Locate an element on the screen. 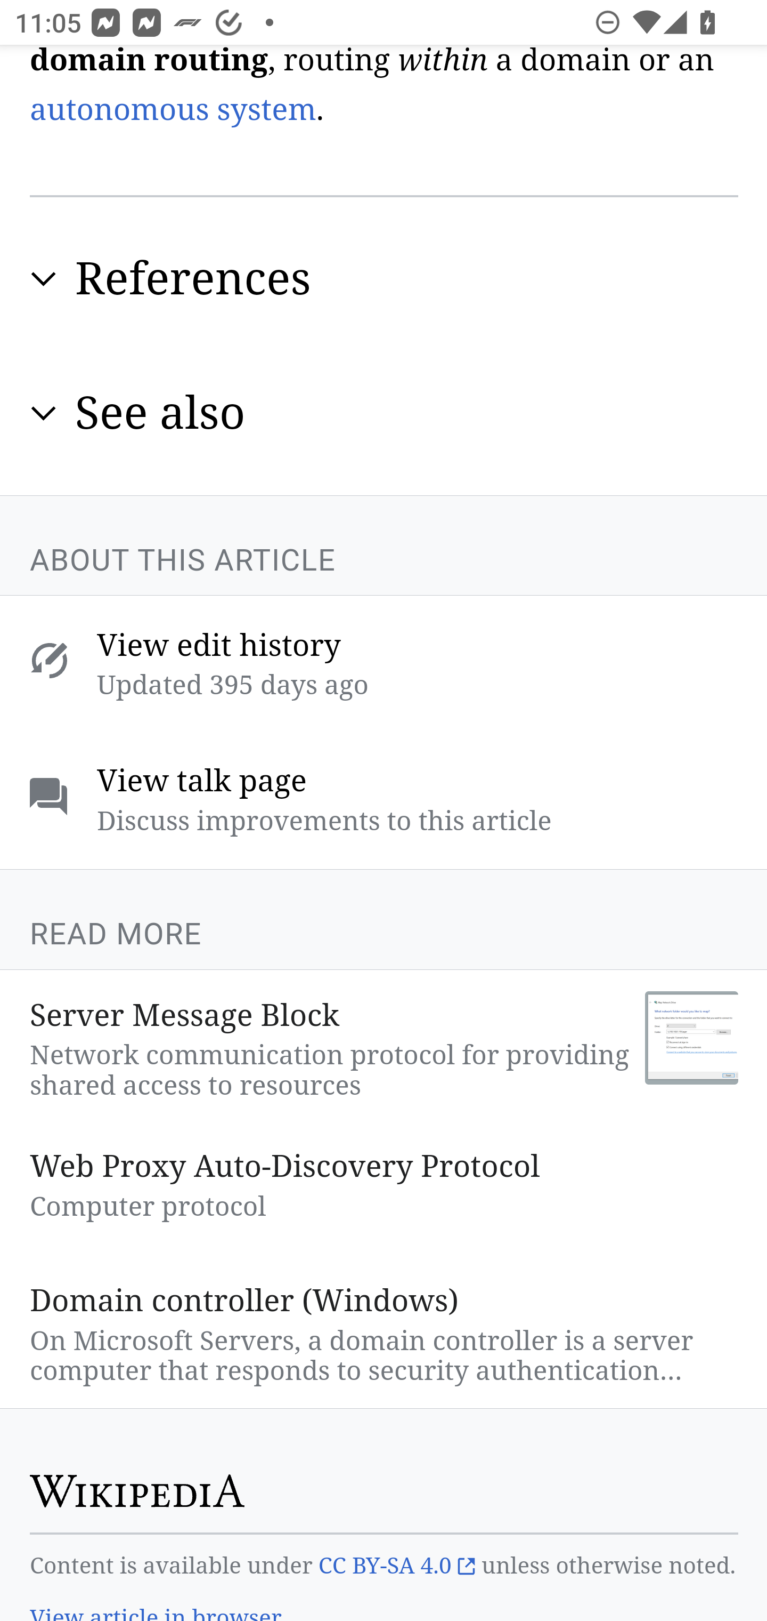 Image resolution: width=767 pixels, height=1621 pixels. autonomous system is located at coordinates (173, 109).